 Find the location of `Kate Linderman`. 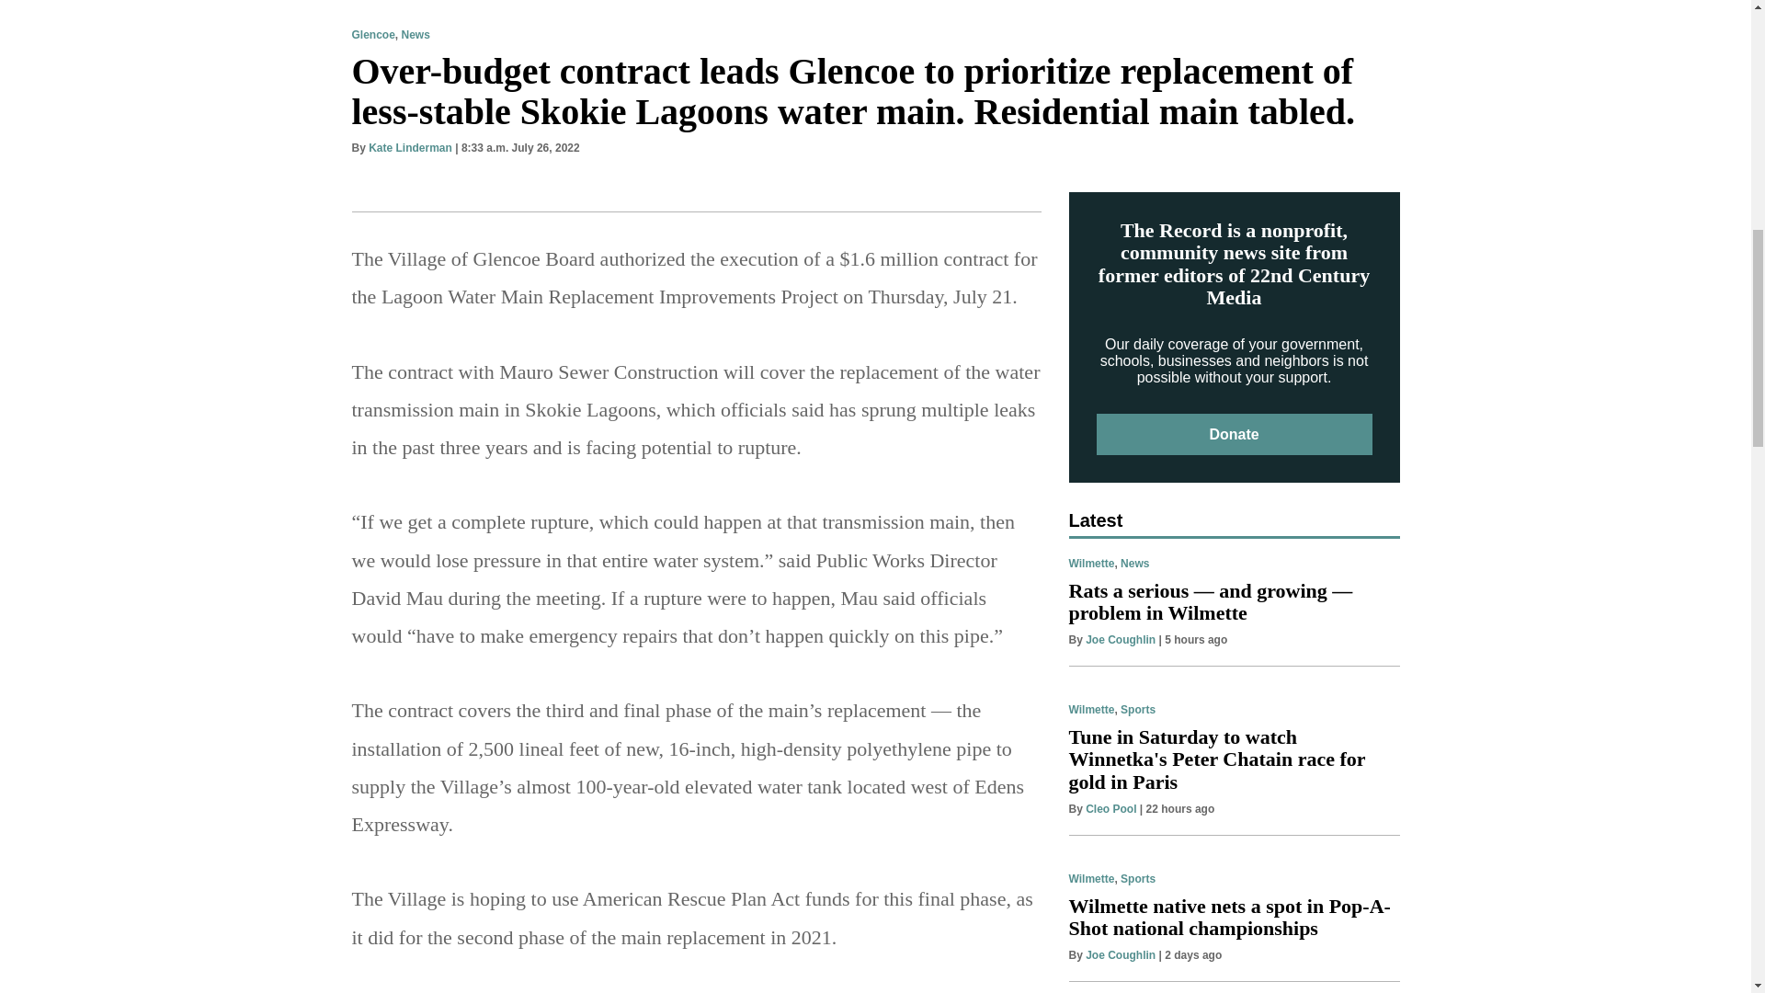

Kate Linderman is located at coordinates (410, 148).